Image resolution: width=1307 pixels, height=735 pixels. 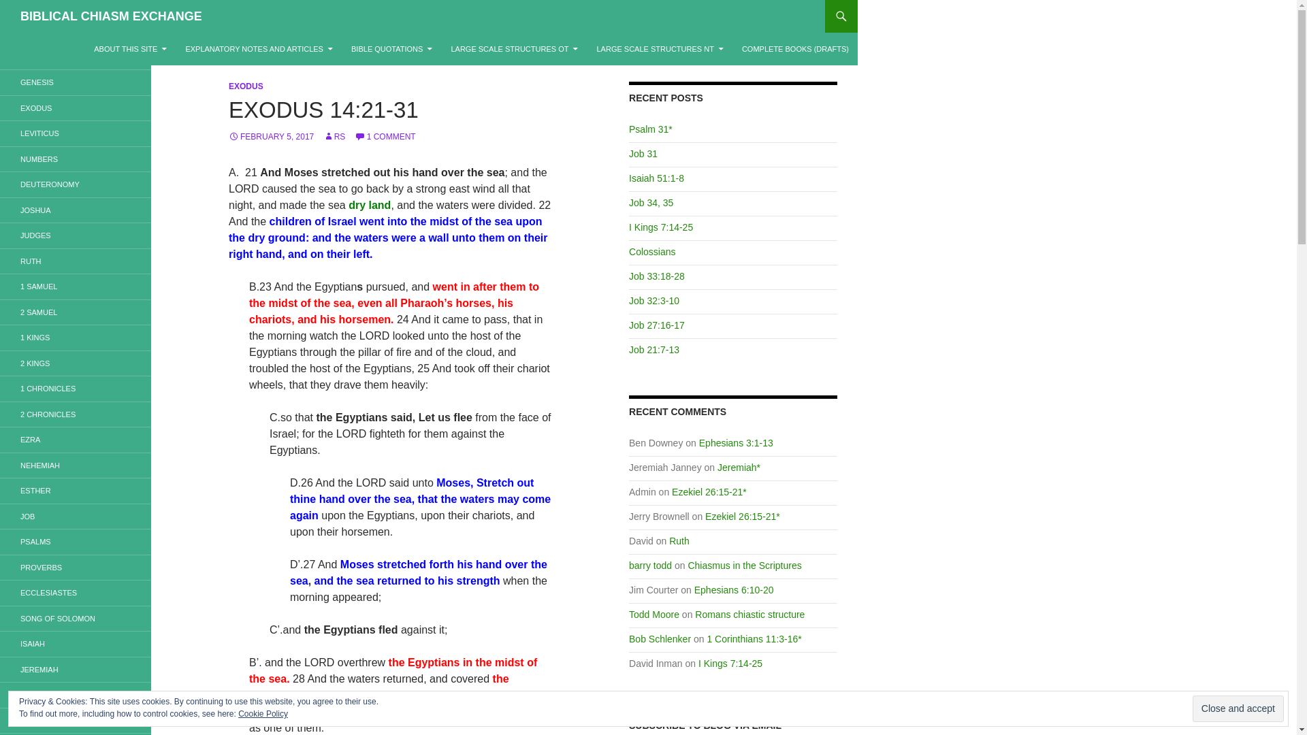 I want to click on BIBLE QUOTATIONS, so click(x=391, y=49).